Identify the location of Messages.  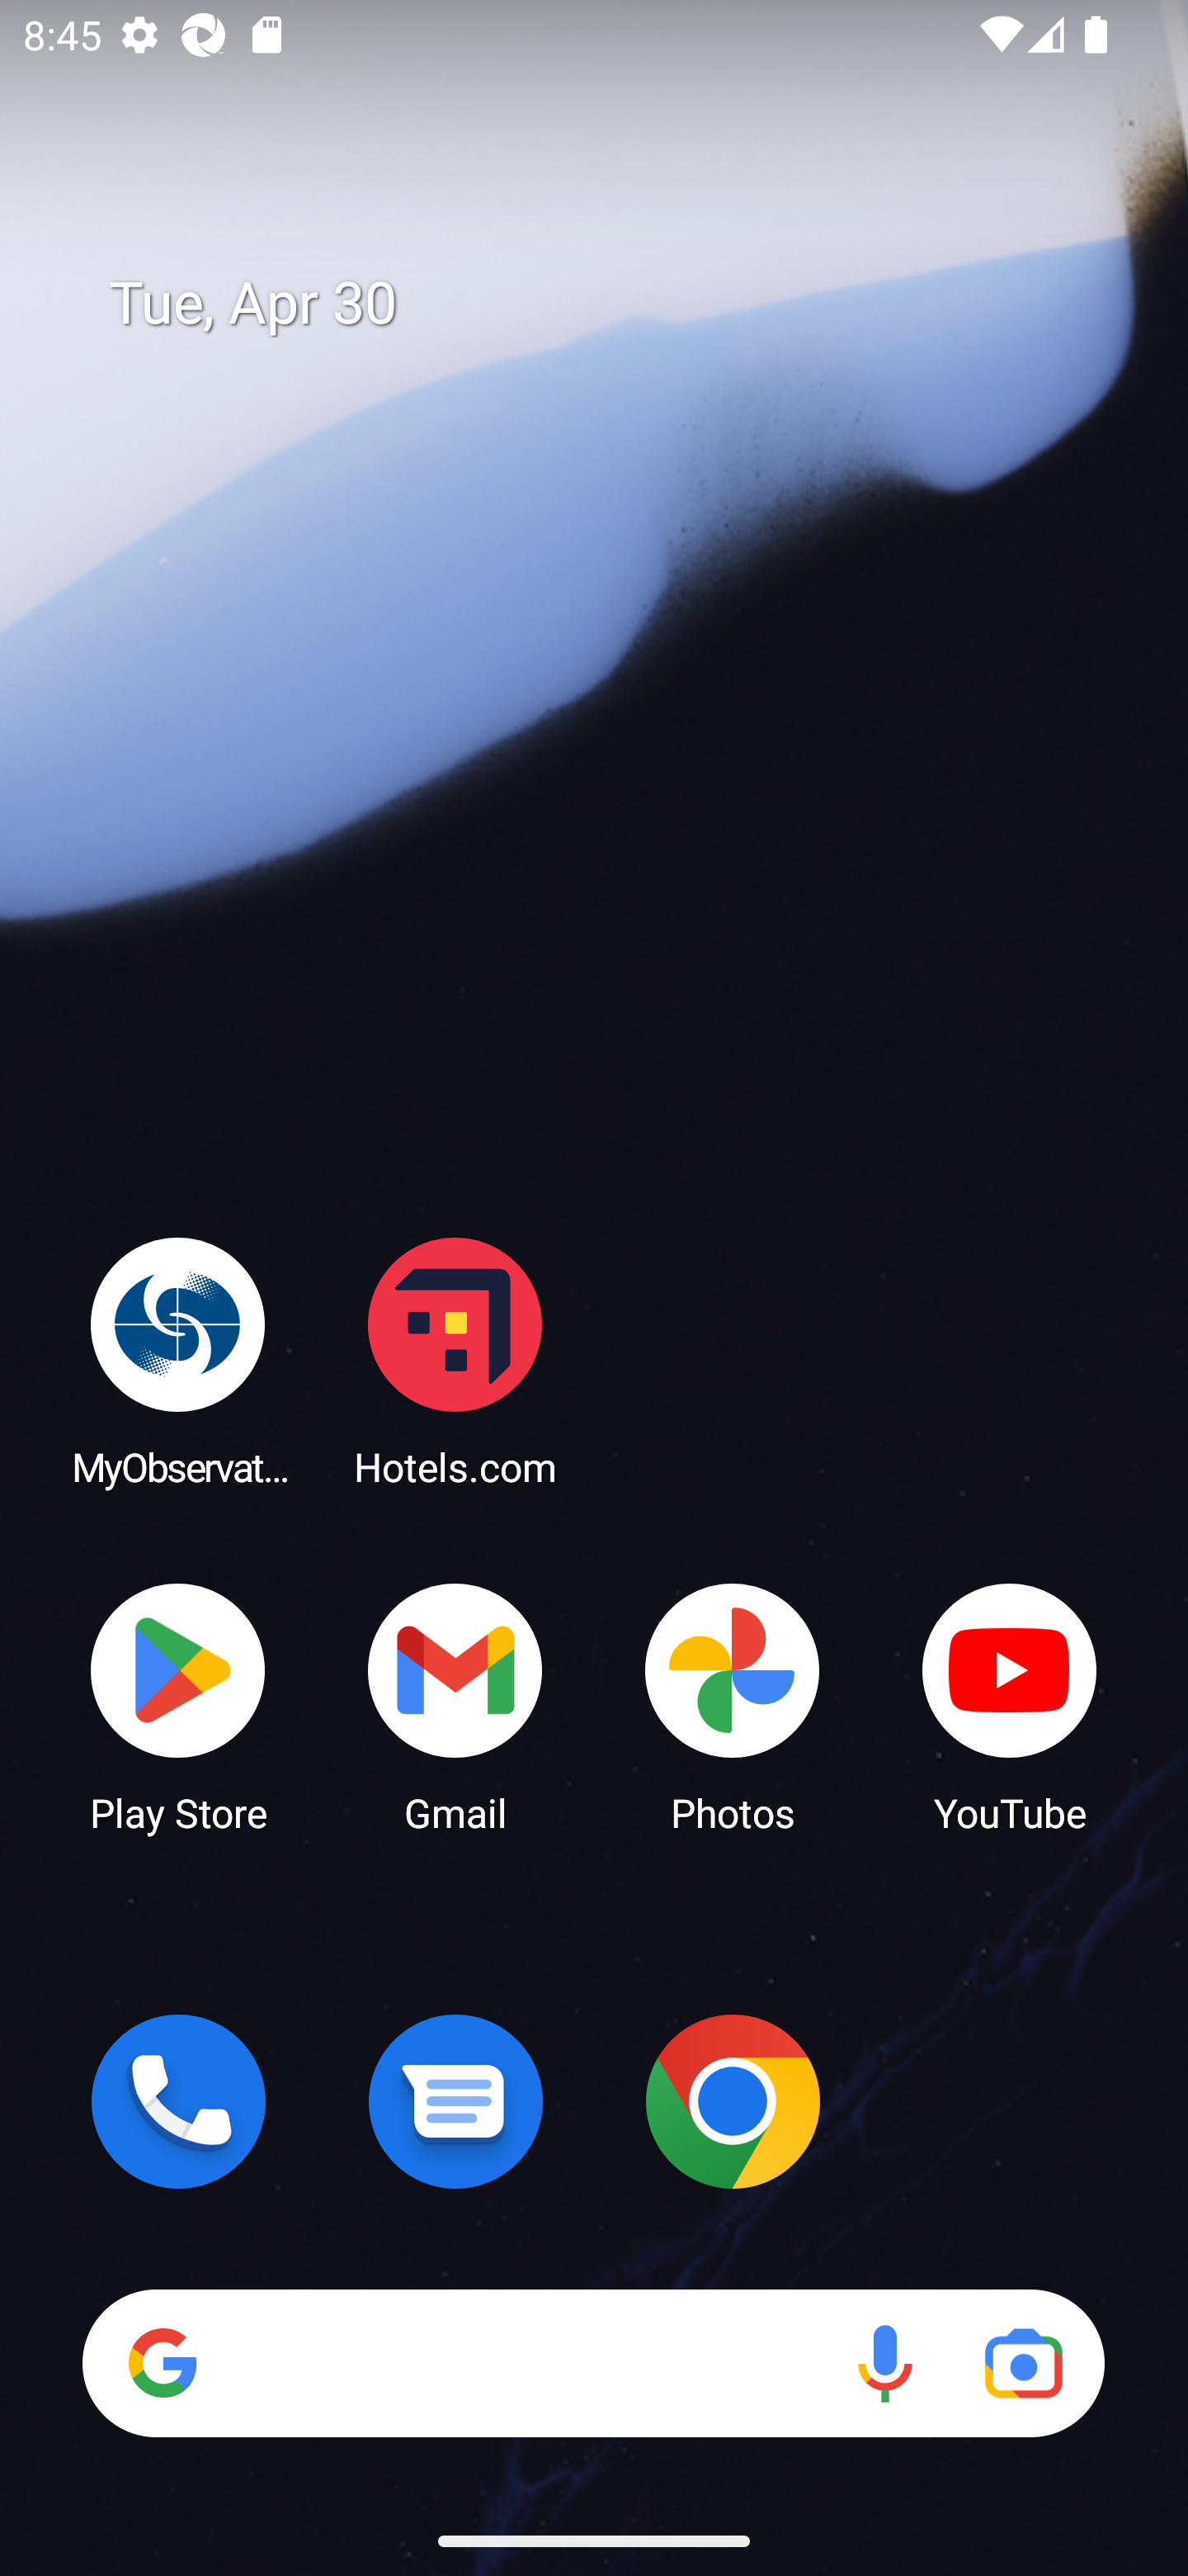
(455, 2101).